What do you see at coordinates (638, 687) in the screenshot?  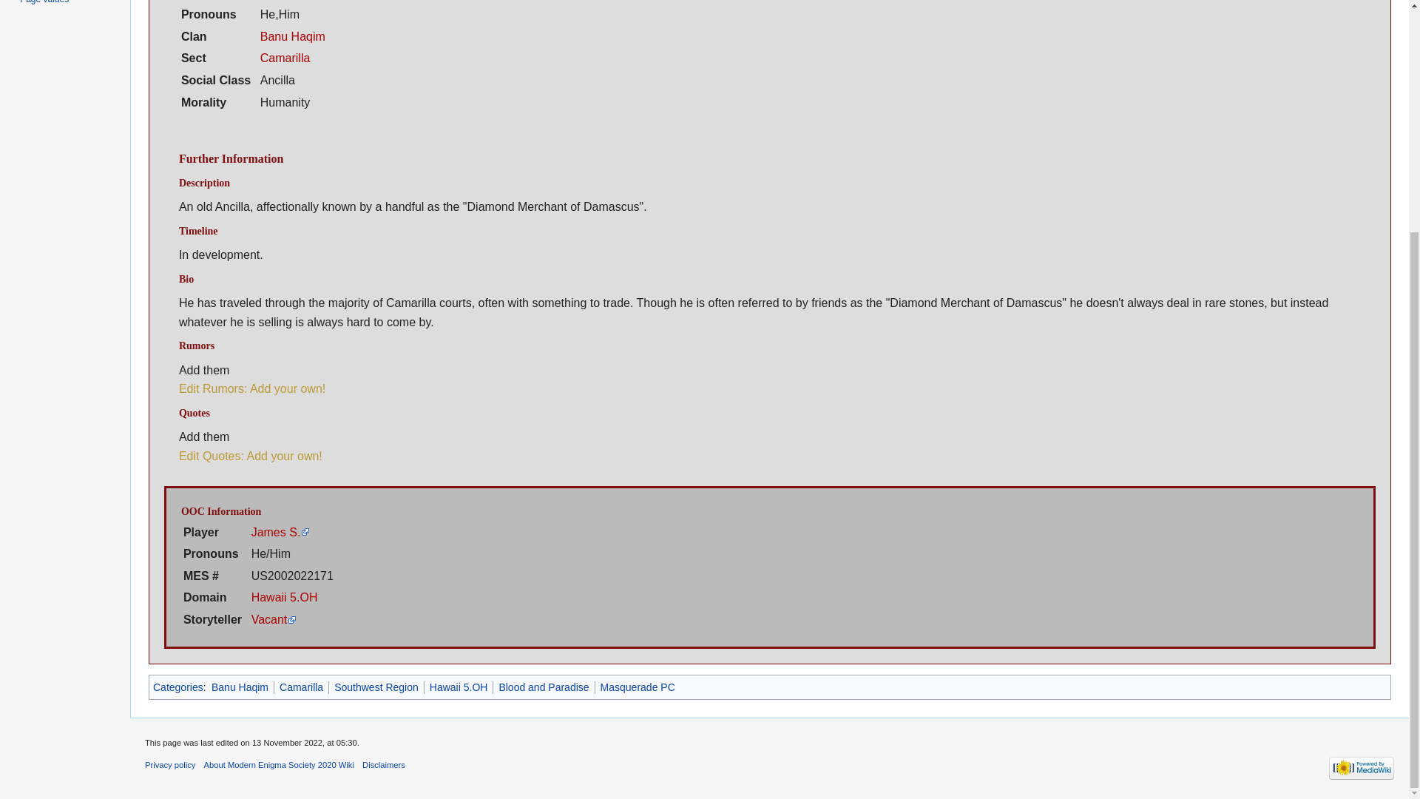 I see `Masquerade PC` at bounding box center [638, 687].